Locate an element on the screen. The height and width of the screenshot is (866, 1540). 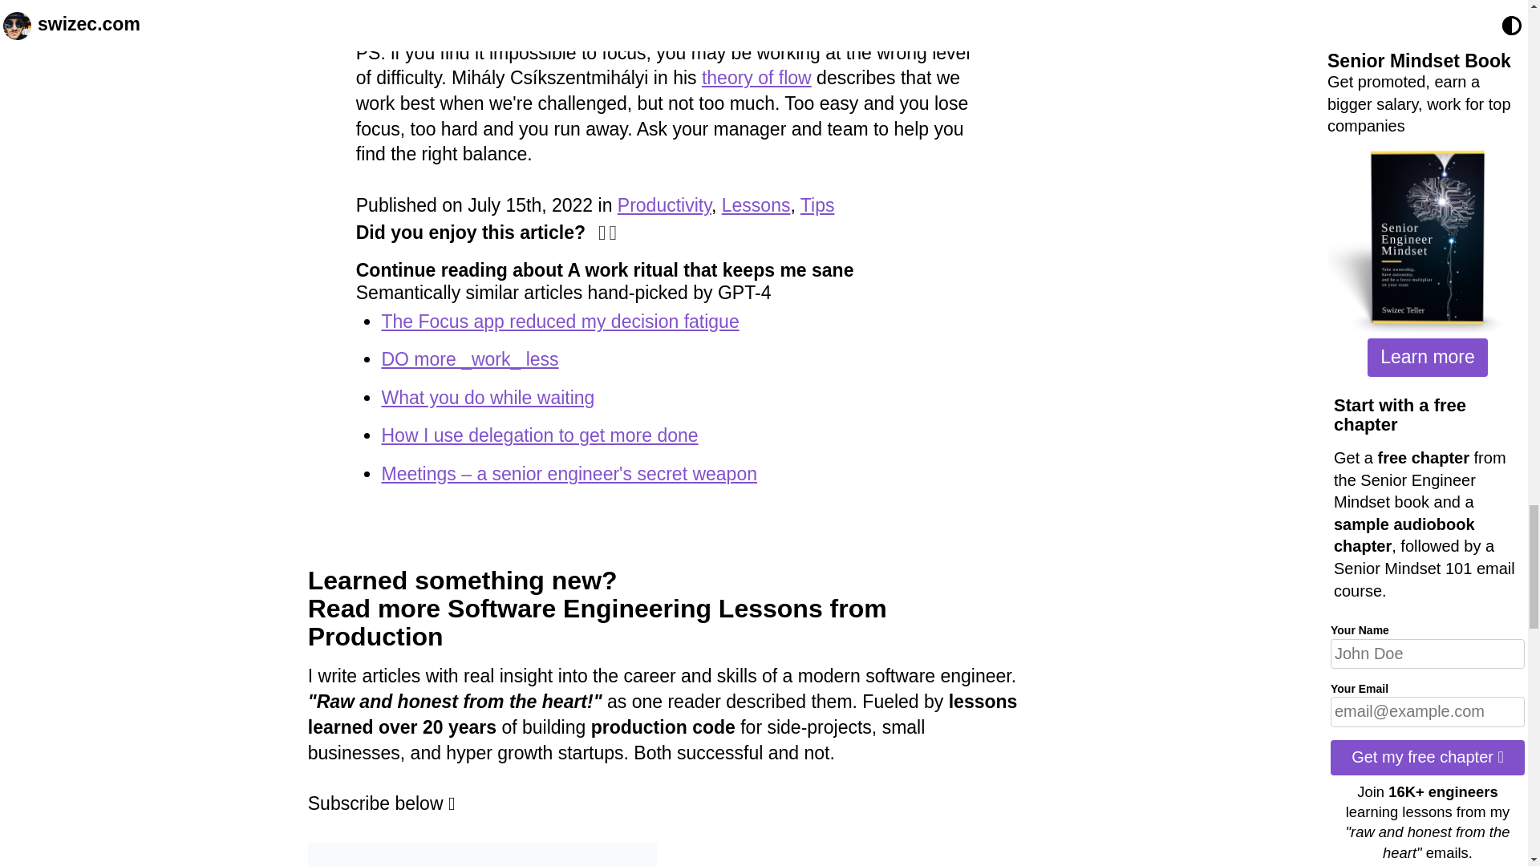
theory of flow is located at coordinates (756, 78).